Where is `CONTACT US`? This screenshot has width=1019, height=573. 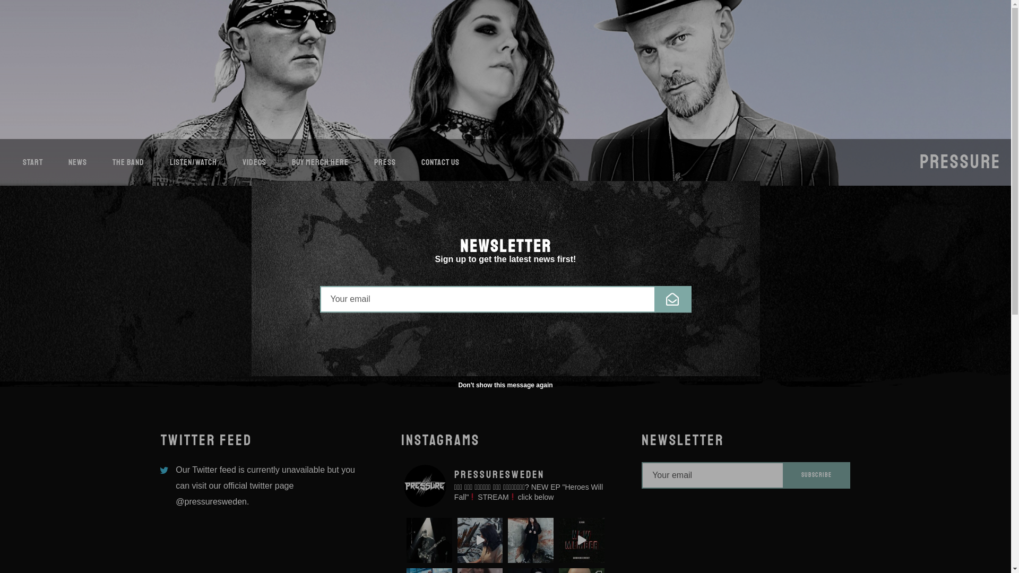
CONTACT US is located at coordinates (441, 162).